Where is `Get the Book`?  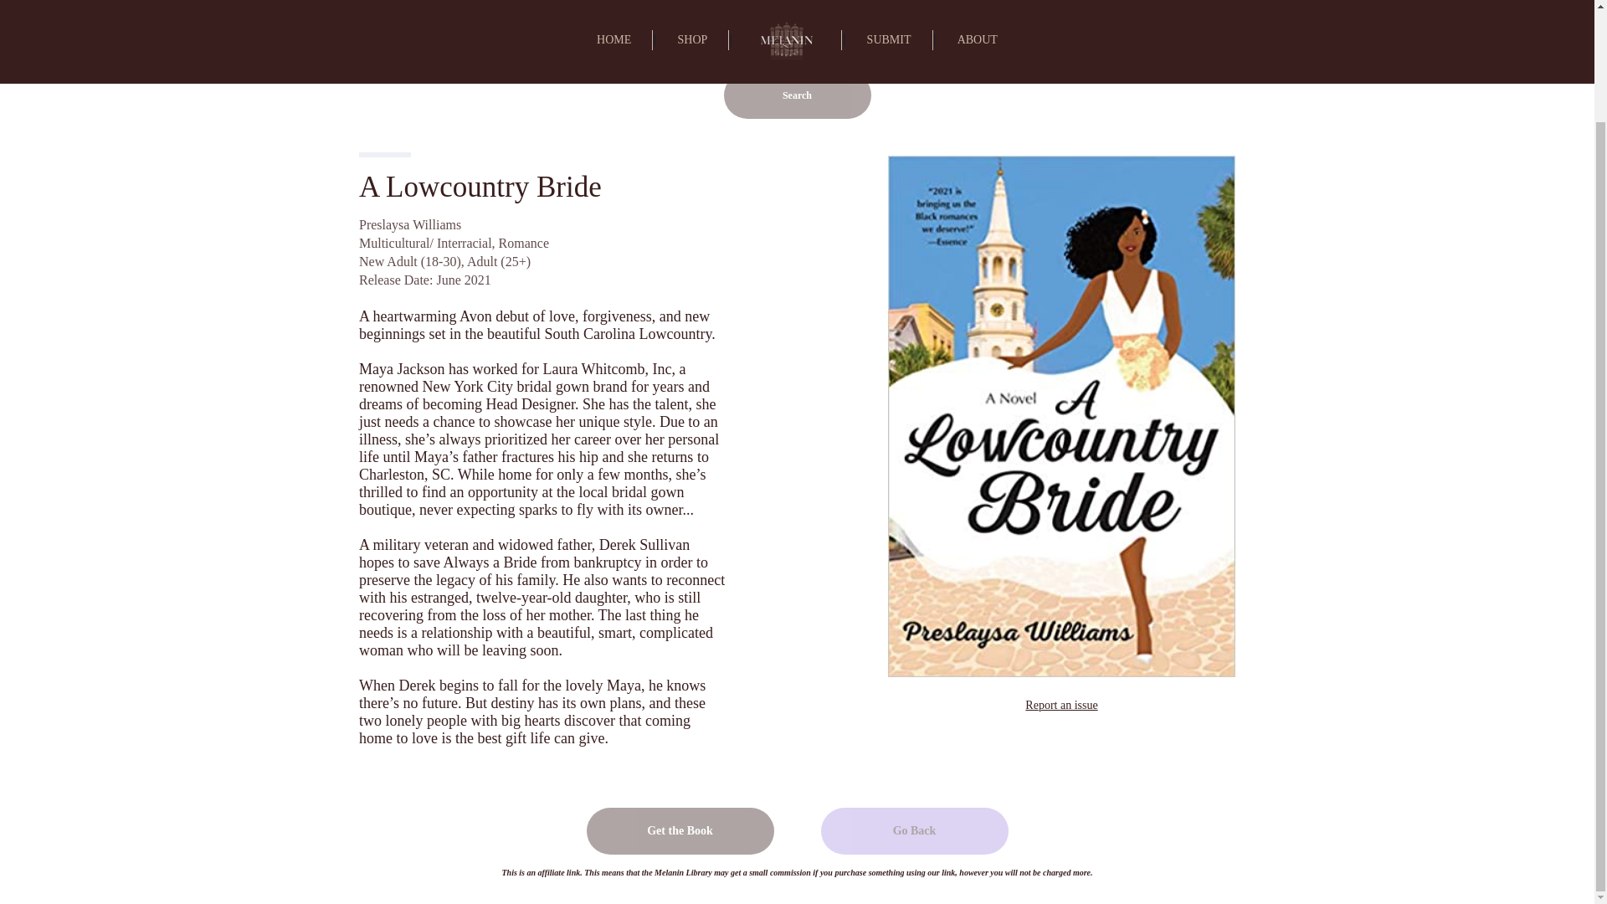 Get the Book is located at coordinates (680, 830).